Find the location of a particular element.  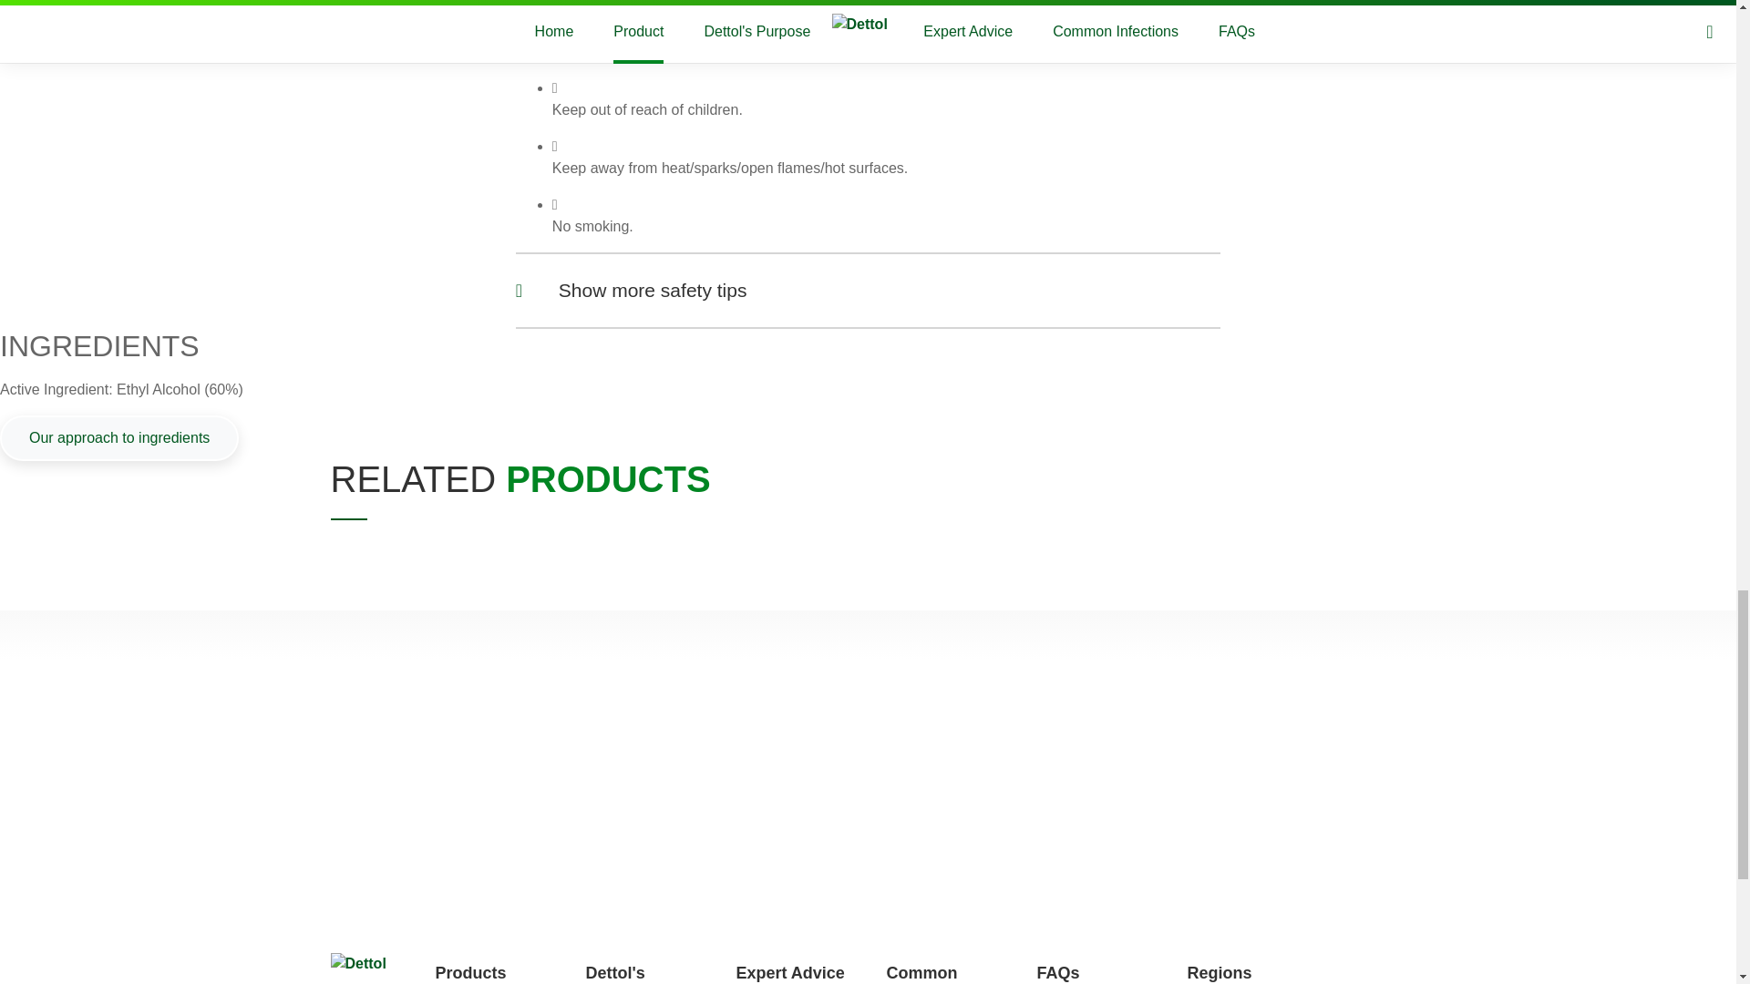

Expert Advice is located at coordinates (791, 973).